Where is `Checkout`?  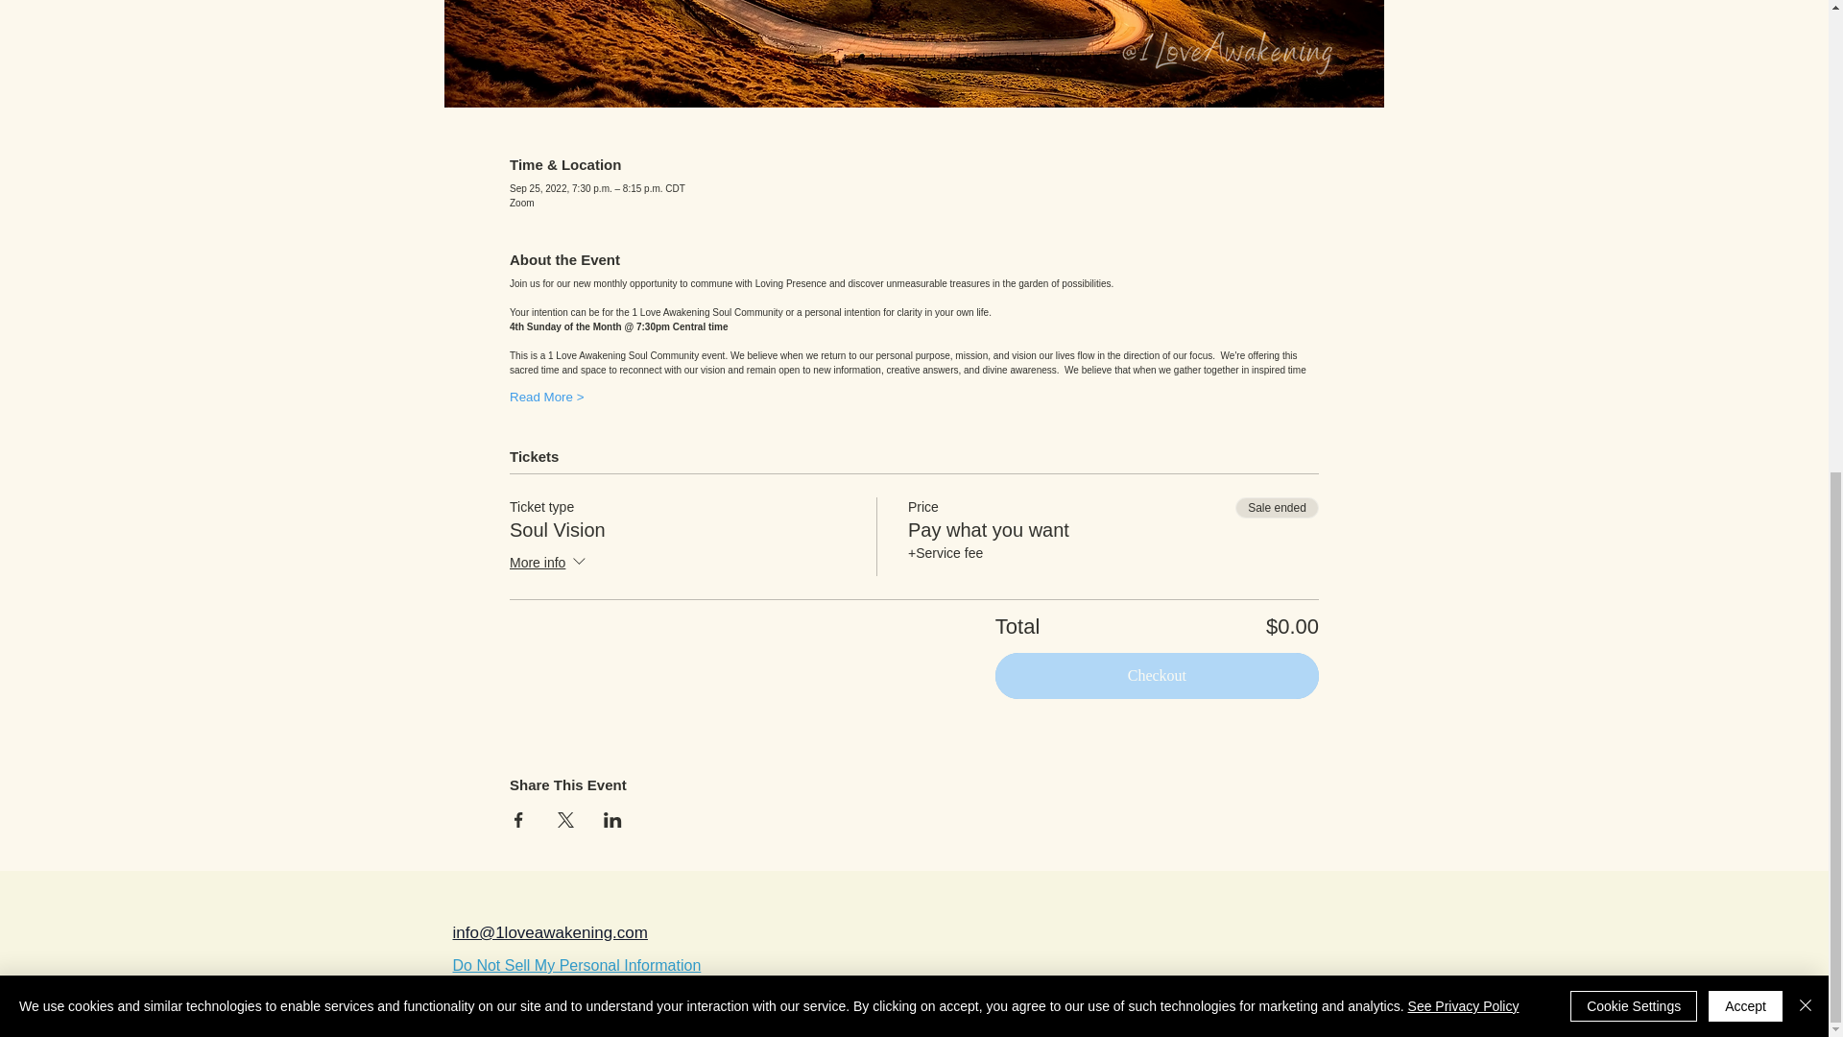
Checkout is located at coordinates (1157, 676).